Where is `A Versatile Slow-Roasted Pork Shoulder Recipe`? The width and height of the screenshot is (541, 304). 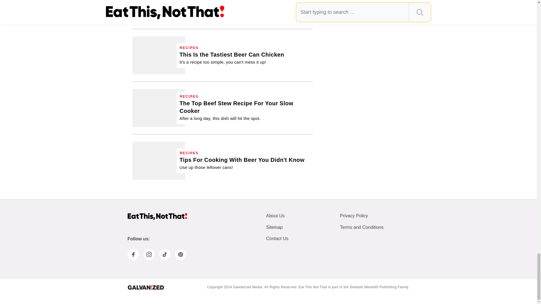 A Versatile Slow-Roasted Pork Shoulder Recipe is located at coordinates (245, 8).